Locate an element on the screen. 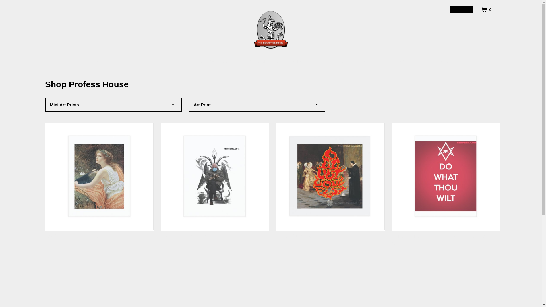 The width and height of the screenshot is (546, 307). SEARCH is located at coordinates (401, 62).